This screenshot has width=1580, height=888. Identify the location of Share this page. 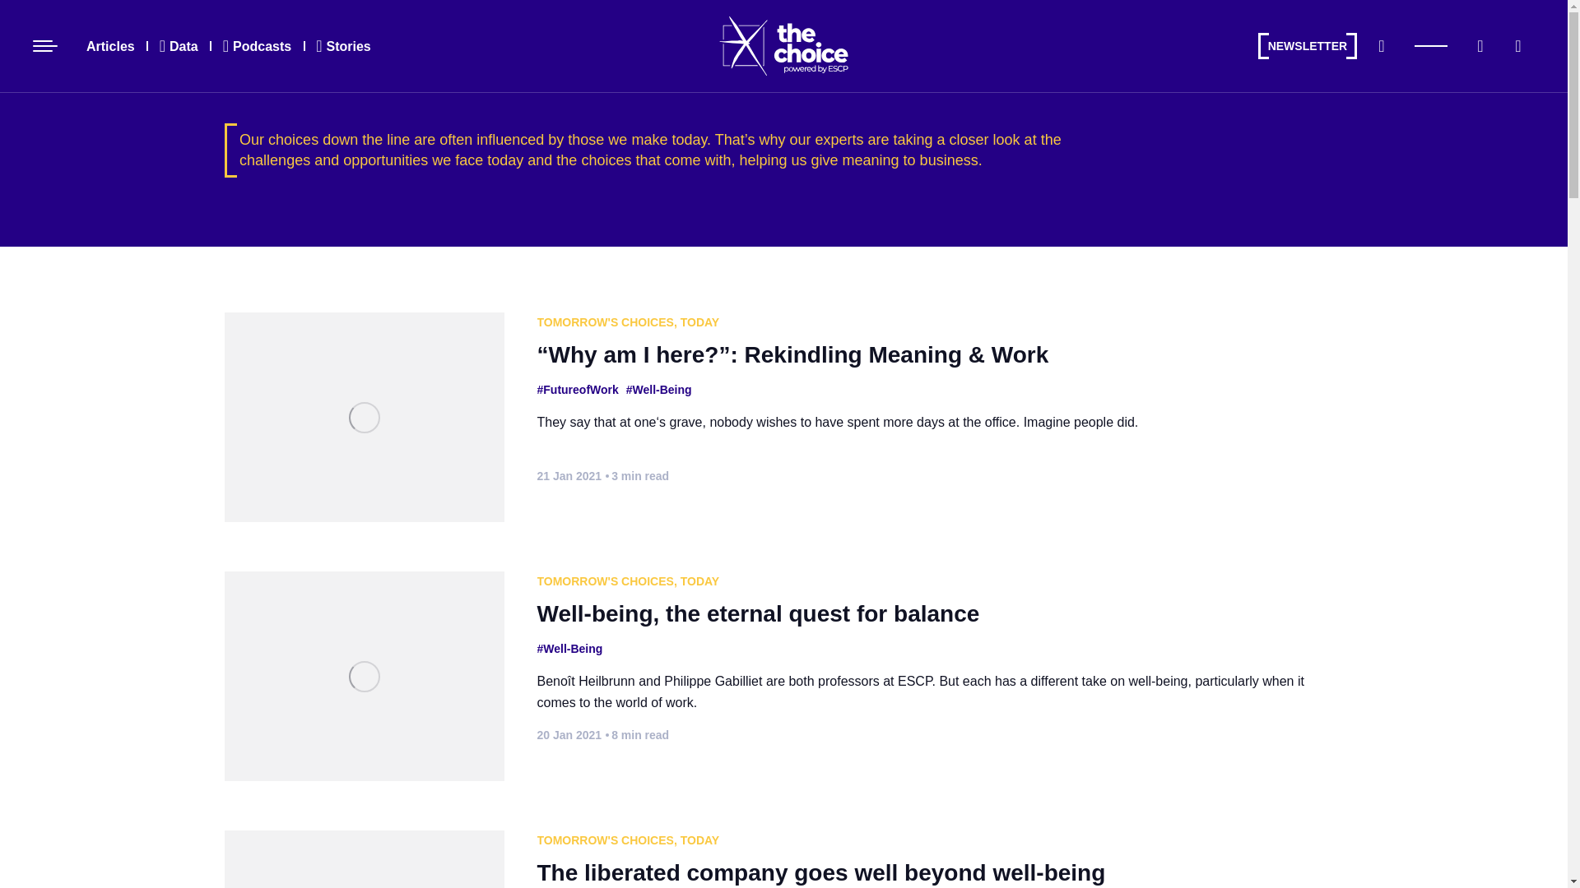
(1517, 45).